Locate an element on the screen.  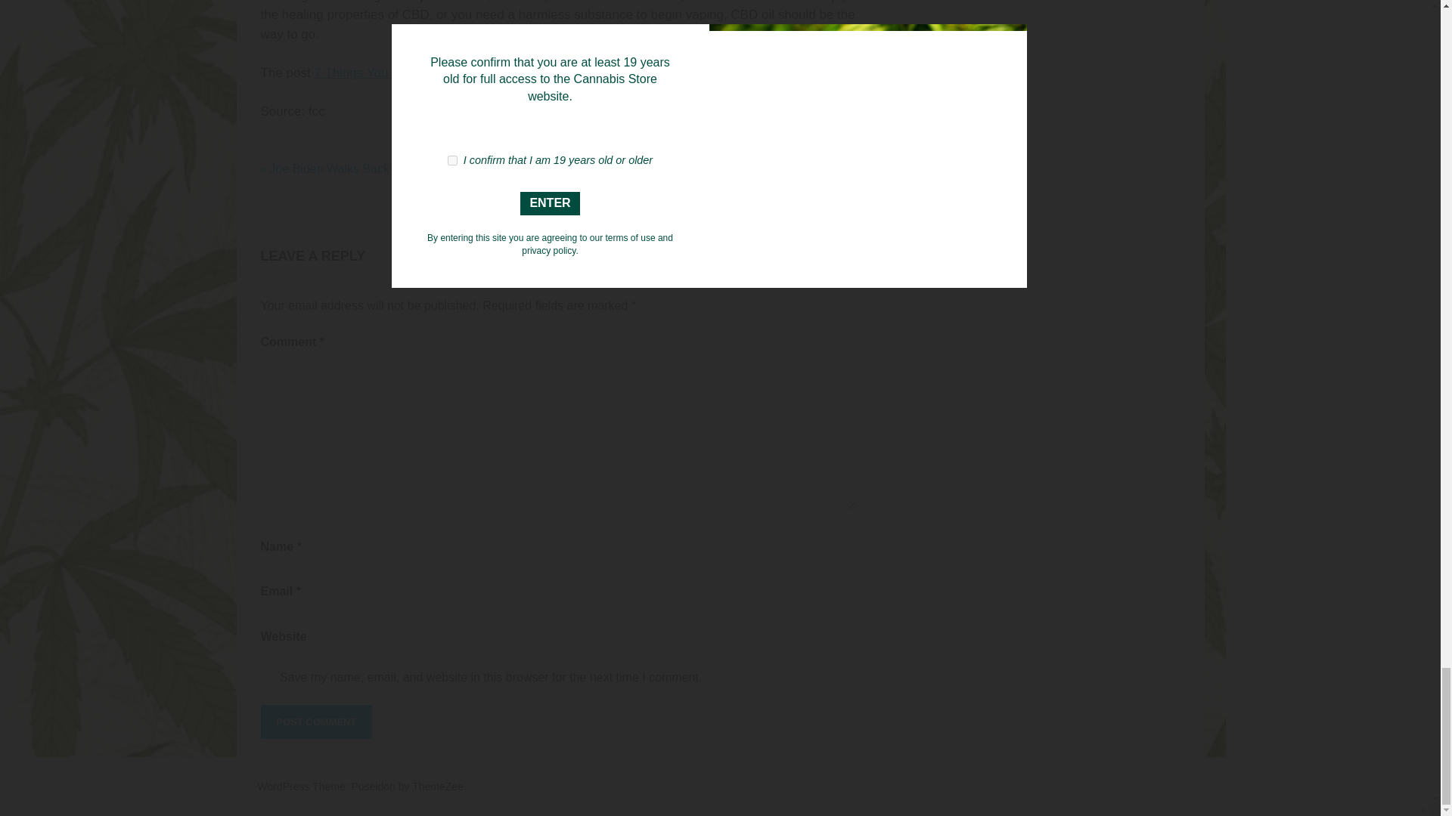
yes is located at coordinates (265, 675).